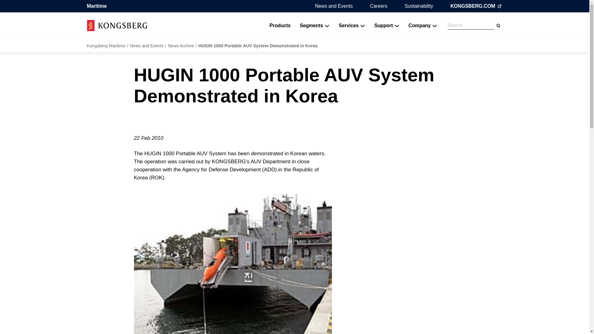  Describe the element at coordinates (334, 6) in the screenshot. I see `News and Events` at that location.